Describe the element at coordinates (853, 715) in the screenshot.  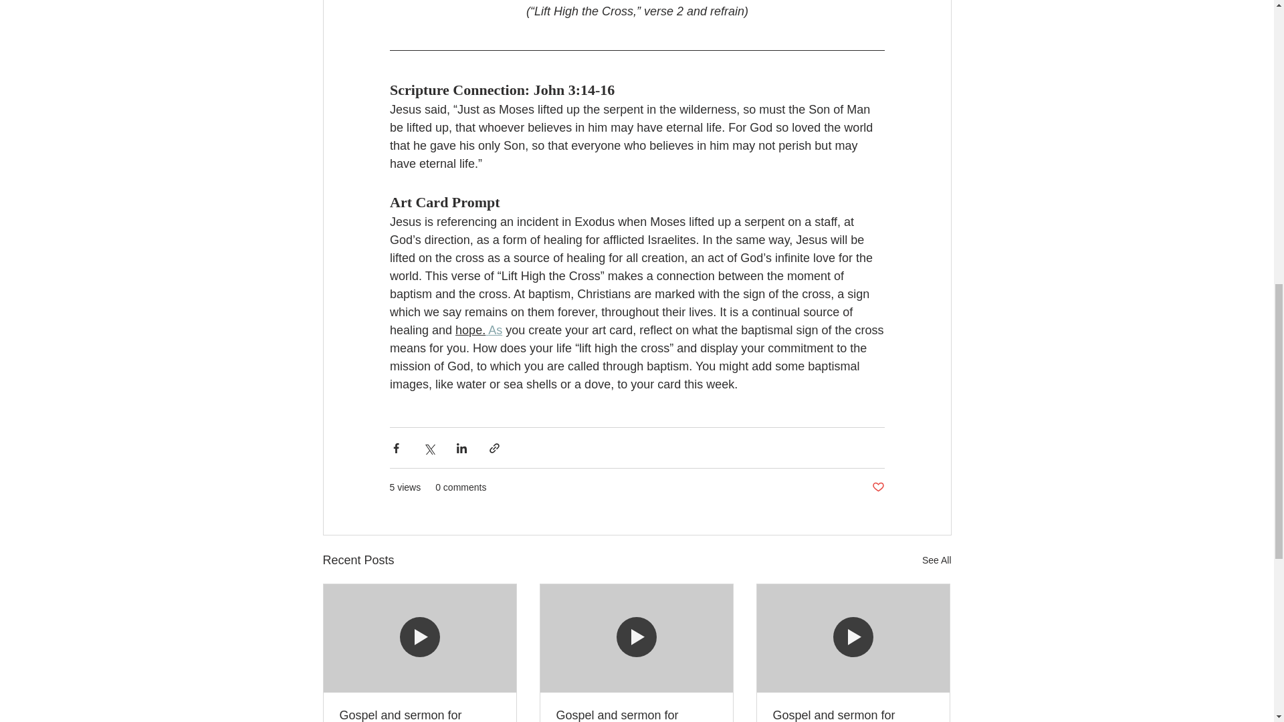
I see `Gospel and sermon for August 4, 2024.` at that location.